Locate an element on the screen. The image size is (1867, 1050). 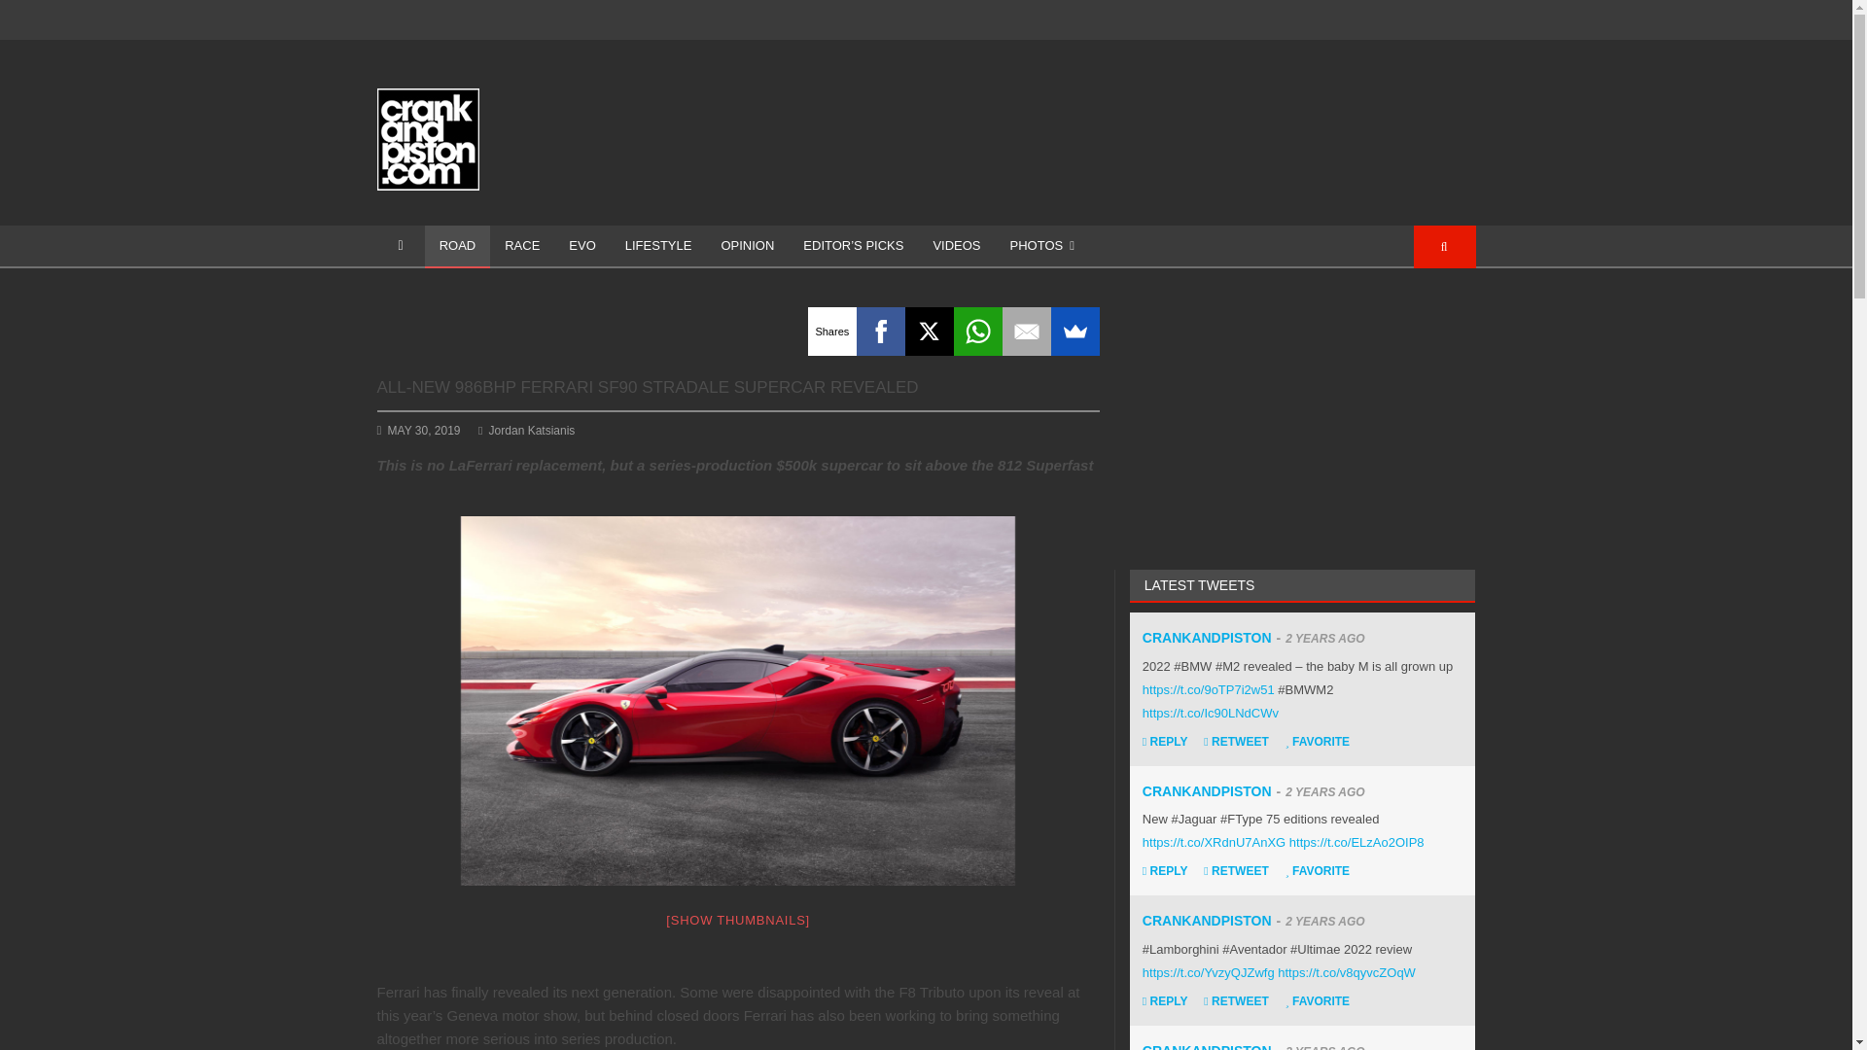
SumoMe is located at coordinates (1074, 332).